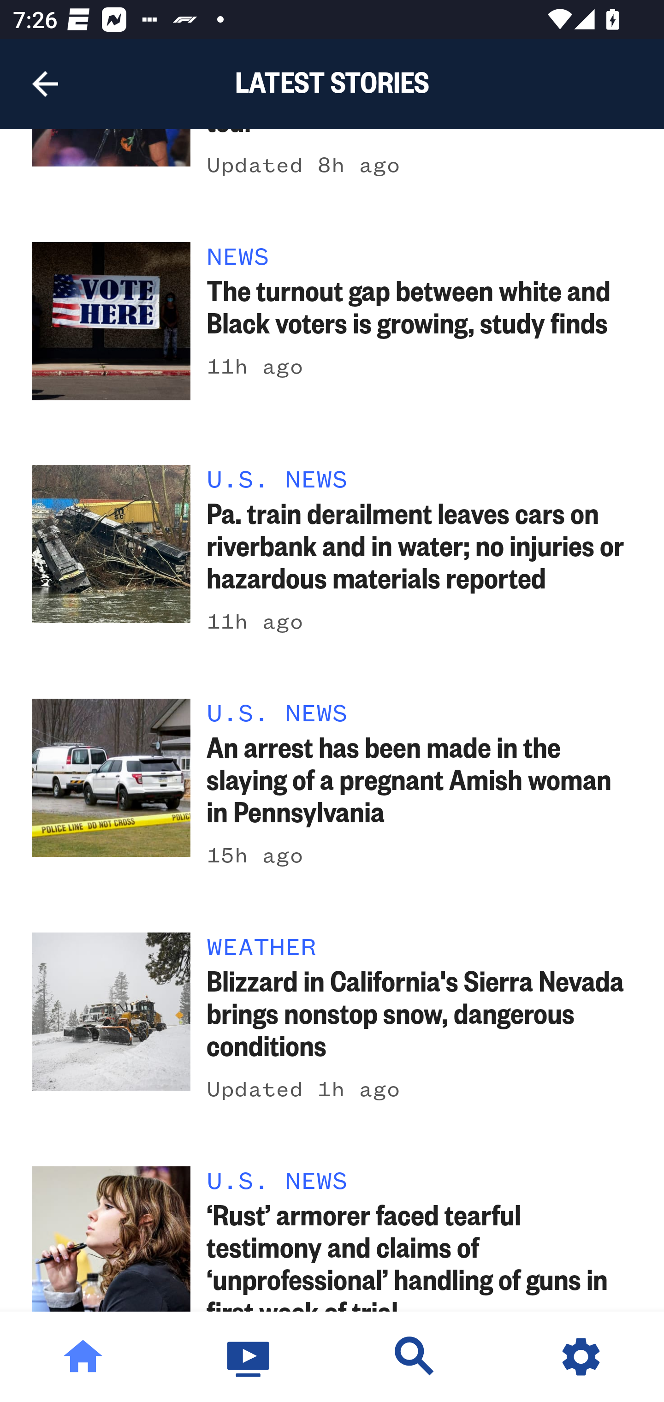 The height and width of the screenshot is (1402, 664). Describe the element at coordinates (45, 84) in the screenshot. I see `Navigate up` at that location.